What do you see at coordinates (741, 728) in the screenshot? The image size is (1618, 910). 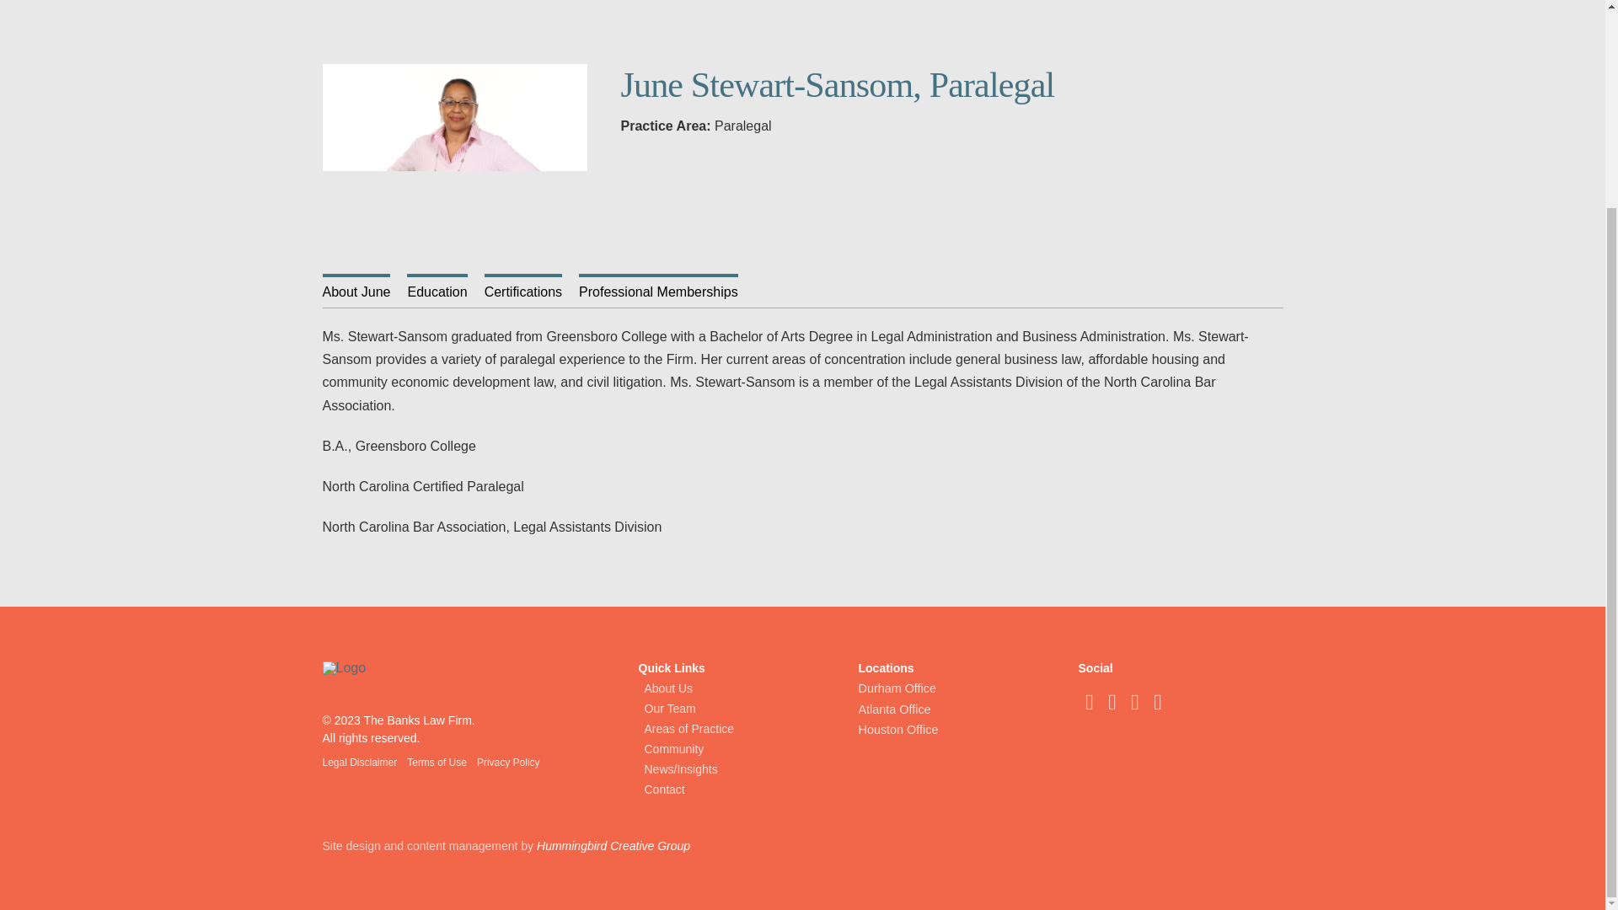 I see `Areas of Practice` at bounding box center [741, 728].